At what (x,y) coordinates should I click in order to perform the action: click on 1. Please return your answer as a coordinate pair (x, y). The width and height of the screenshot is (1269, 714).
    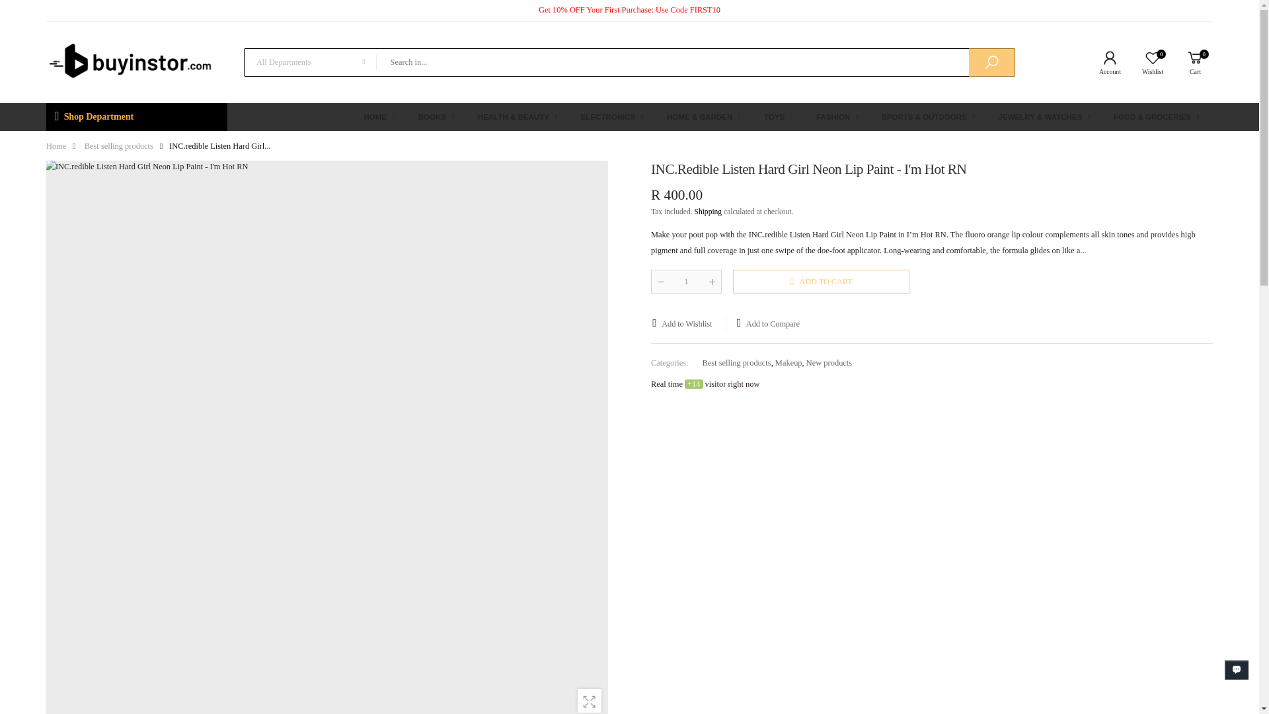
    Looking at the image, I should click on (1149, 62).